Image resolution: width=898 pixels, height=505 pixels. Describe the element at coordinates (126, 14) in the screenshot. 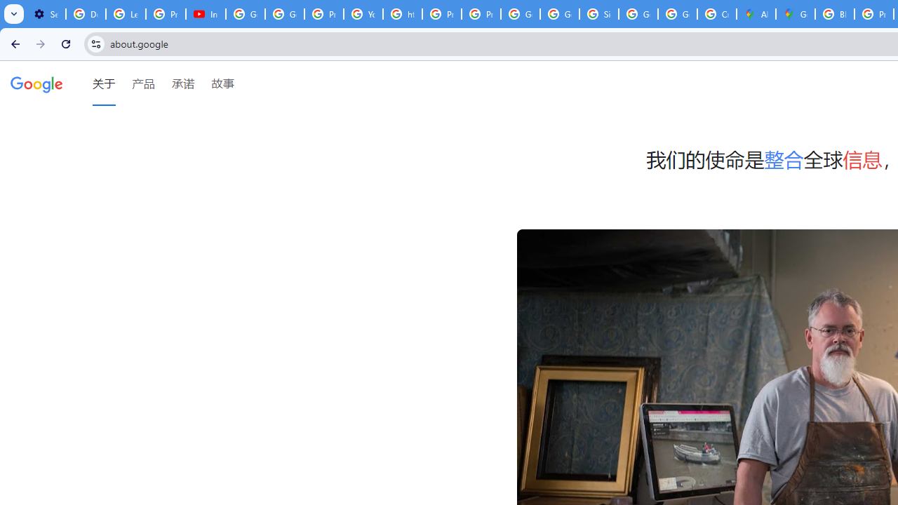

I see `Learn how to find your photos - Google Photos Help` at that location.